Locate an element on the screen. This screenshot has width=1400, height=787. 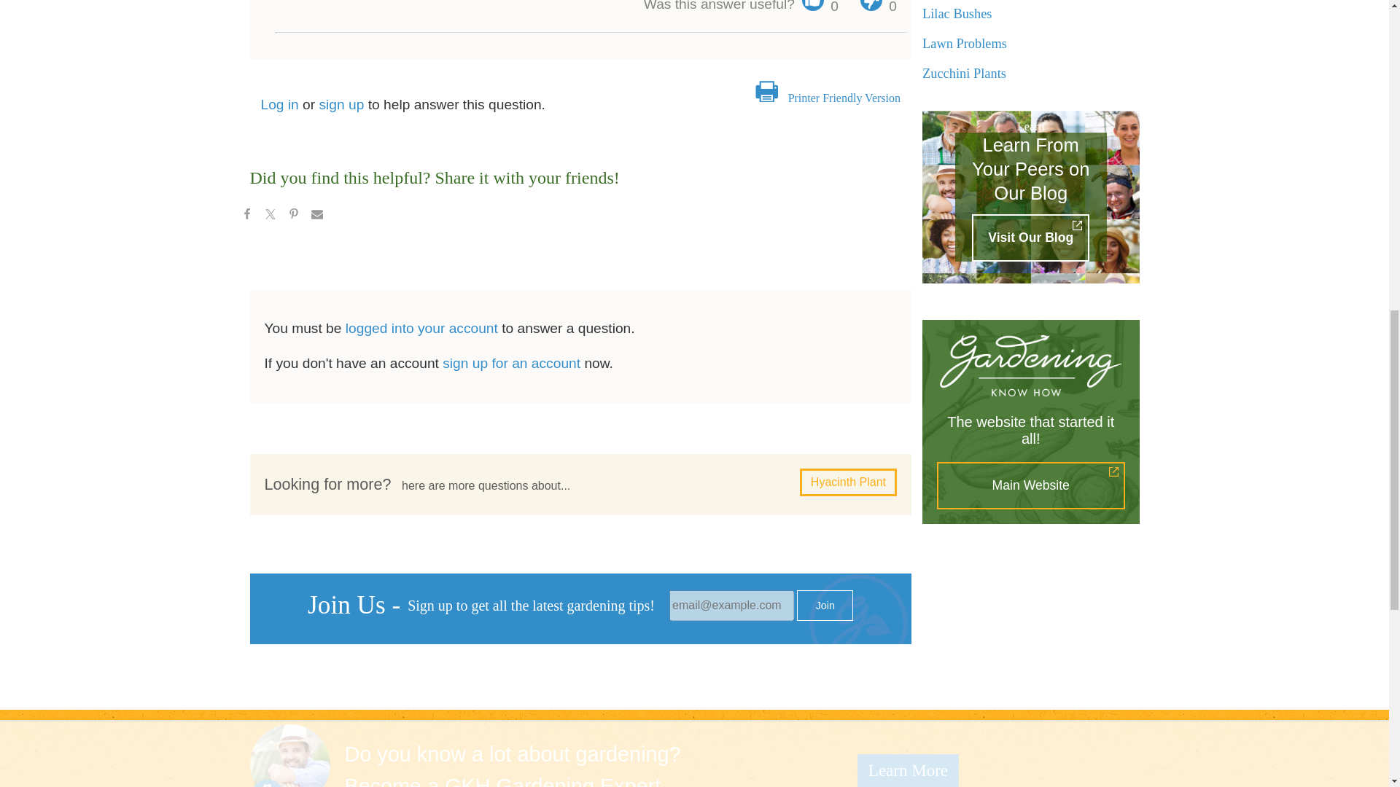
sign up for an account is located at coordinates (511, 363).